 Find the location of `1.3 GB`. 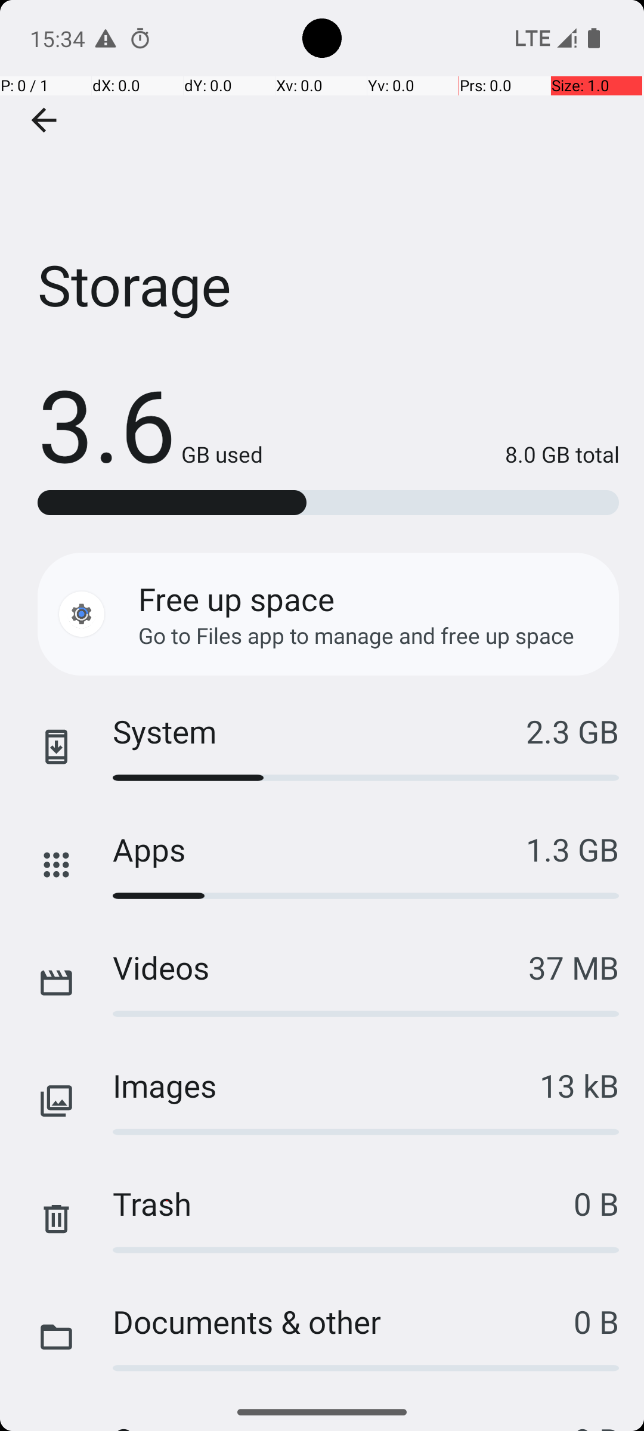

1.3 GB is located at coordinates (572, 849).